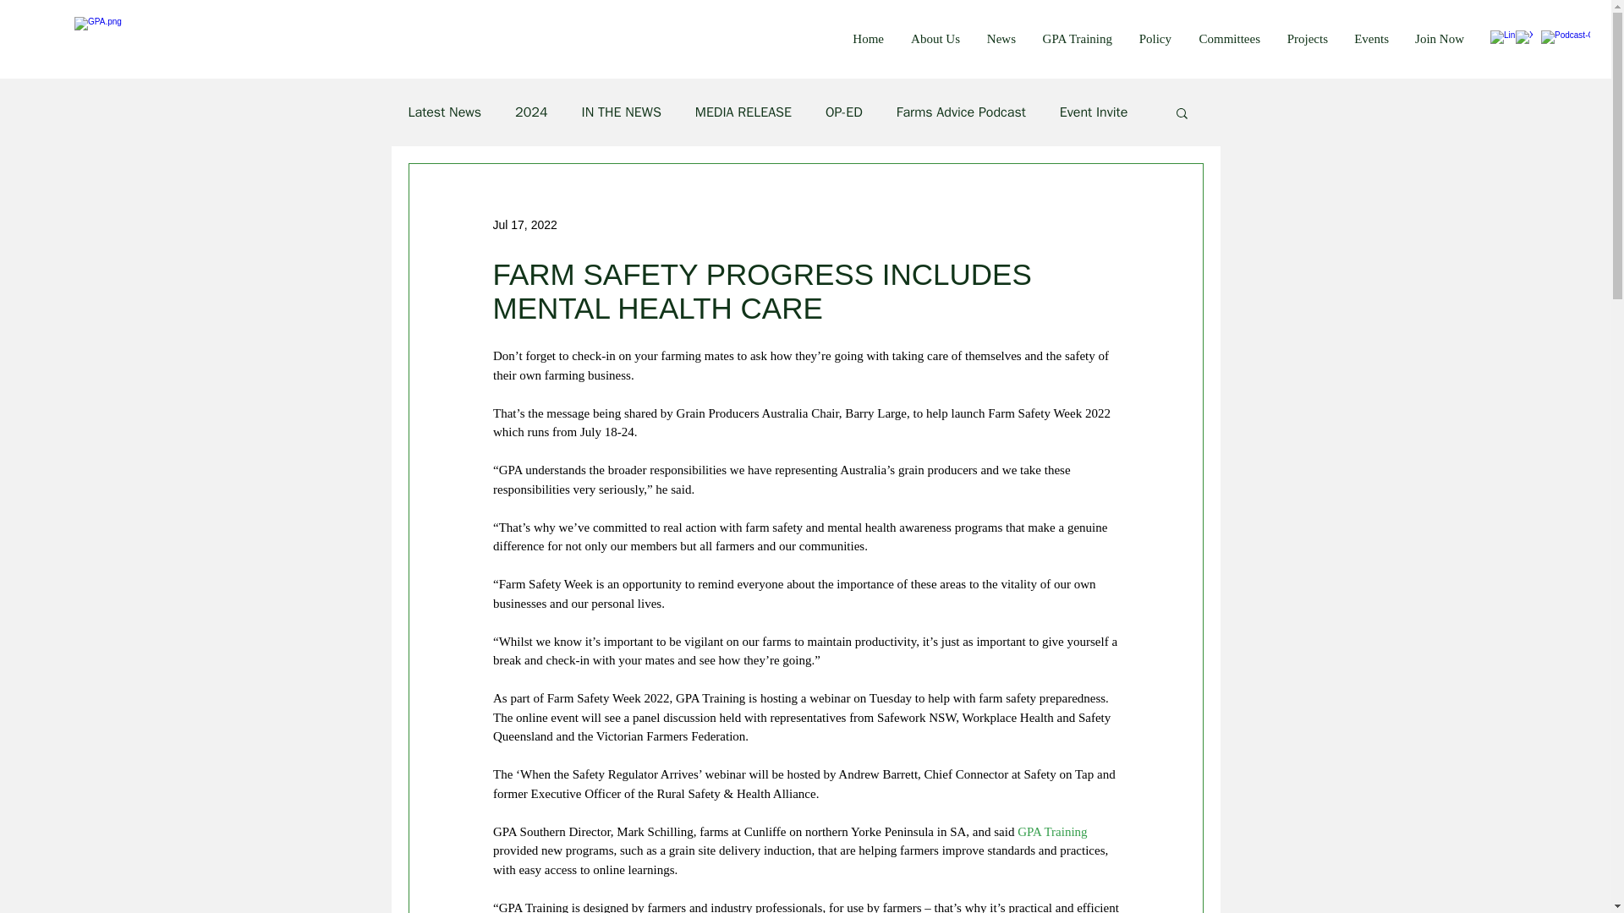 The width and height of the screenshot is (1624, 913). Describe the element at coordinates (1224, 39) in the screenshot. I see `Committees` at that location.